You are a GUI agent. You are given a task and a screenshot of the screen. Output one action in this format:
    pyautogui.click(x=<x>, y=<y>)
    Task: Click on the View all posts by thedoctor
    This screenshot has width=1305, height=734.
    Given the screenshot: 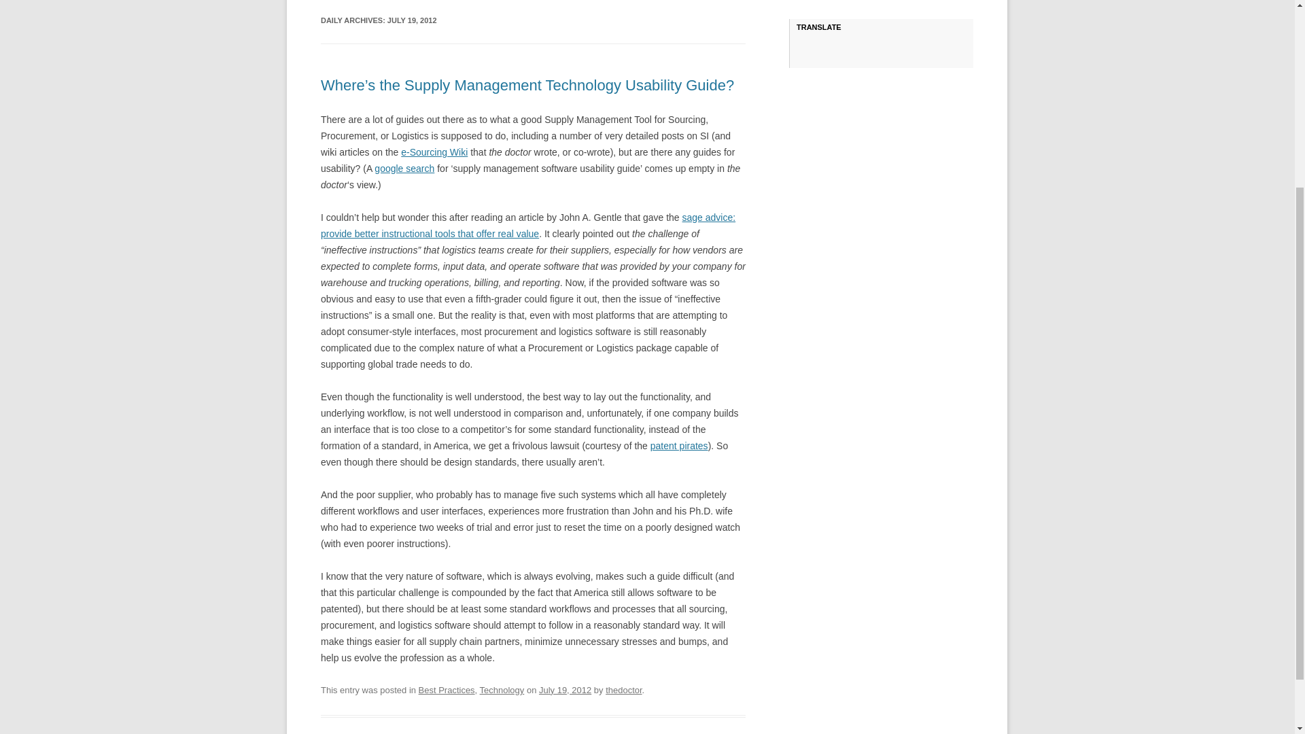 What is the action you would take?
    pyautogui.click(x=623, y=689)
    